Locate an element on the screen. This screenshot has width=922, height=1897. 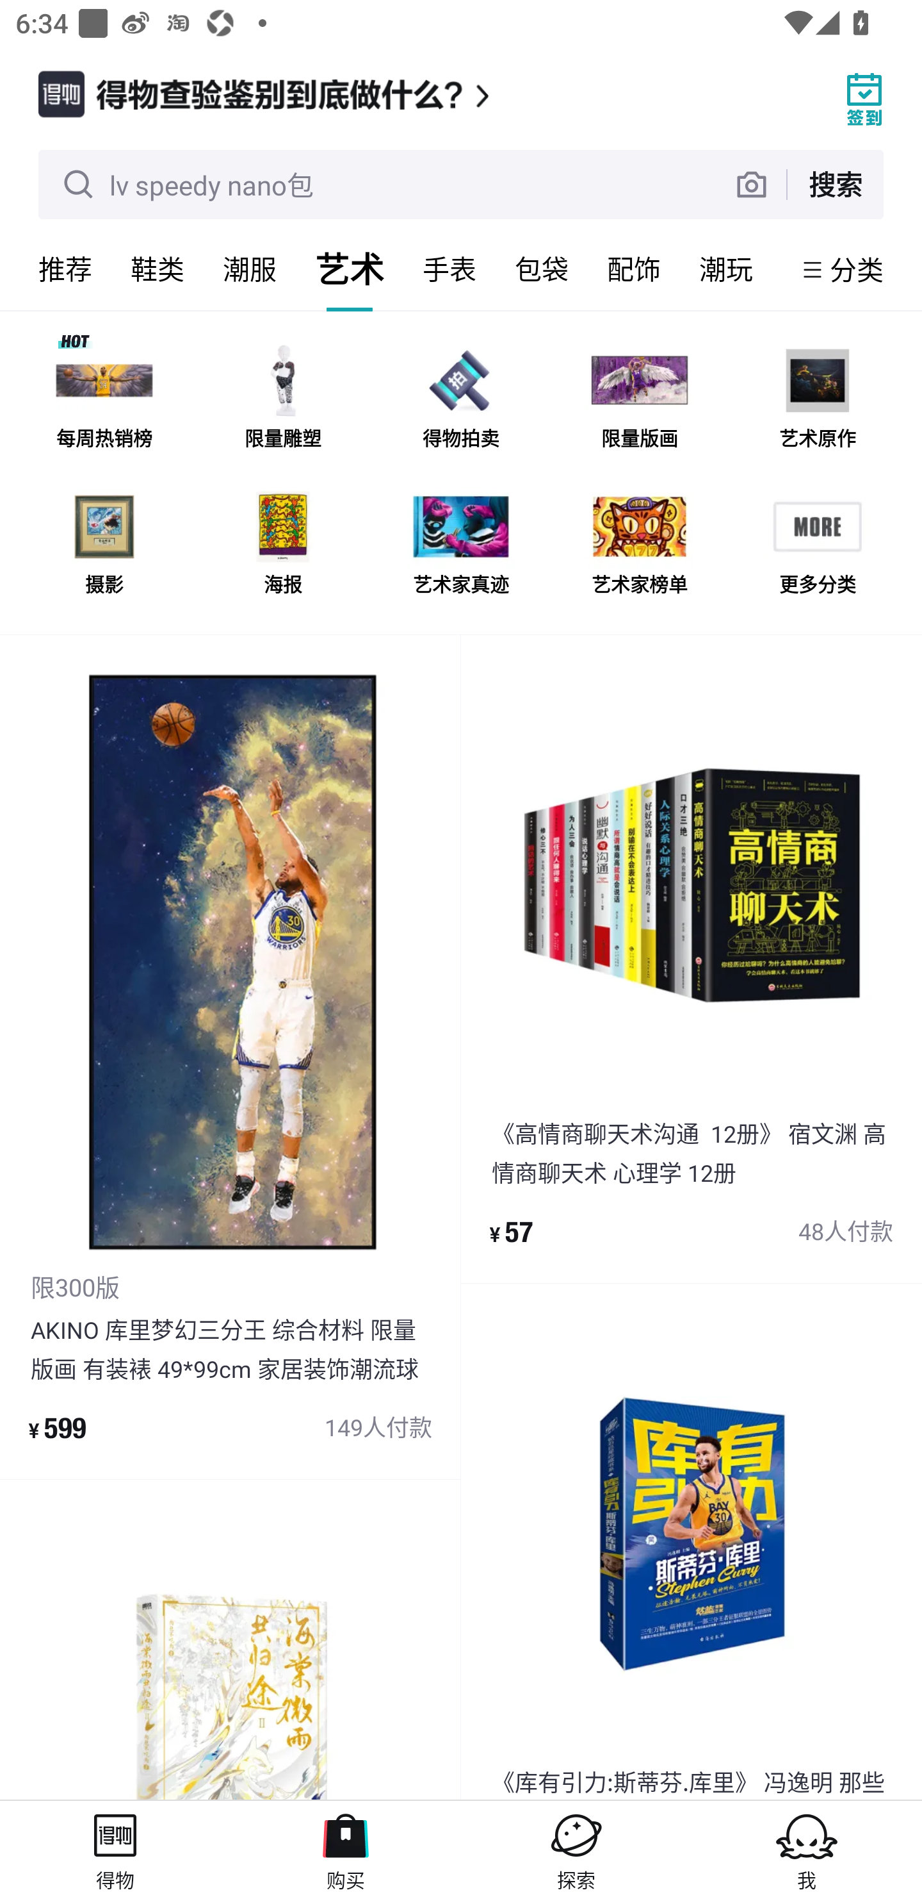
限量雕塑 is located at coordinates (282, 399).